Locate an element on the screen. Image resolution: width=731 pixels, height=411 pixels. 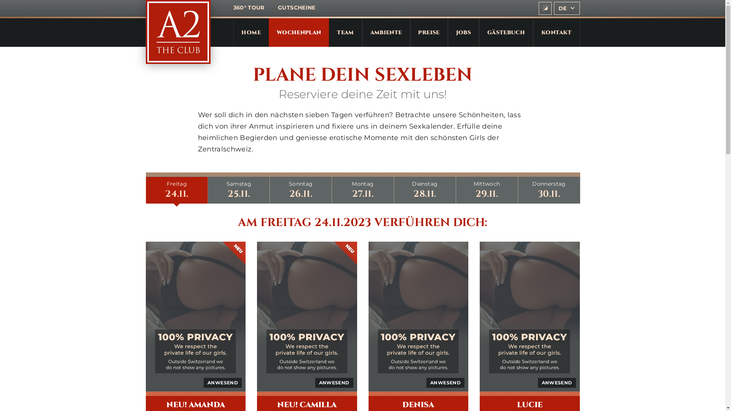
Donnerstag
30.11. is located at coordinates (549, 190).